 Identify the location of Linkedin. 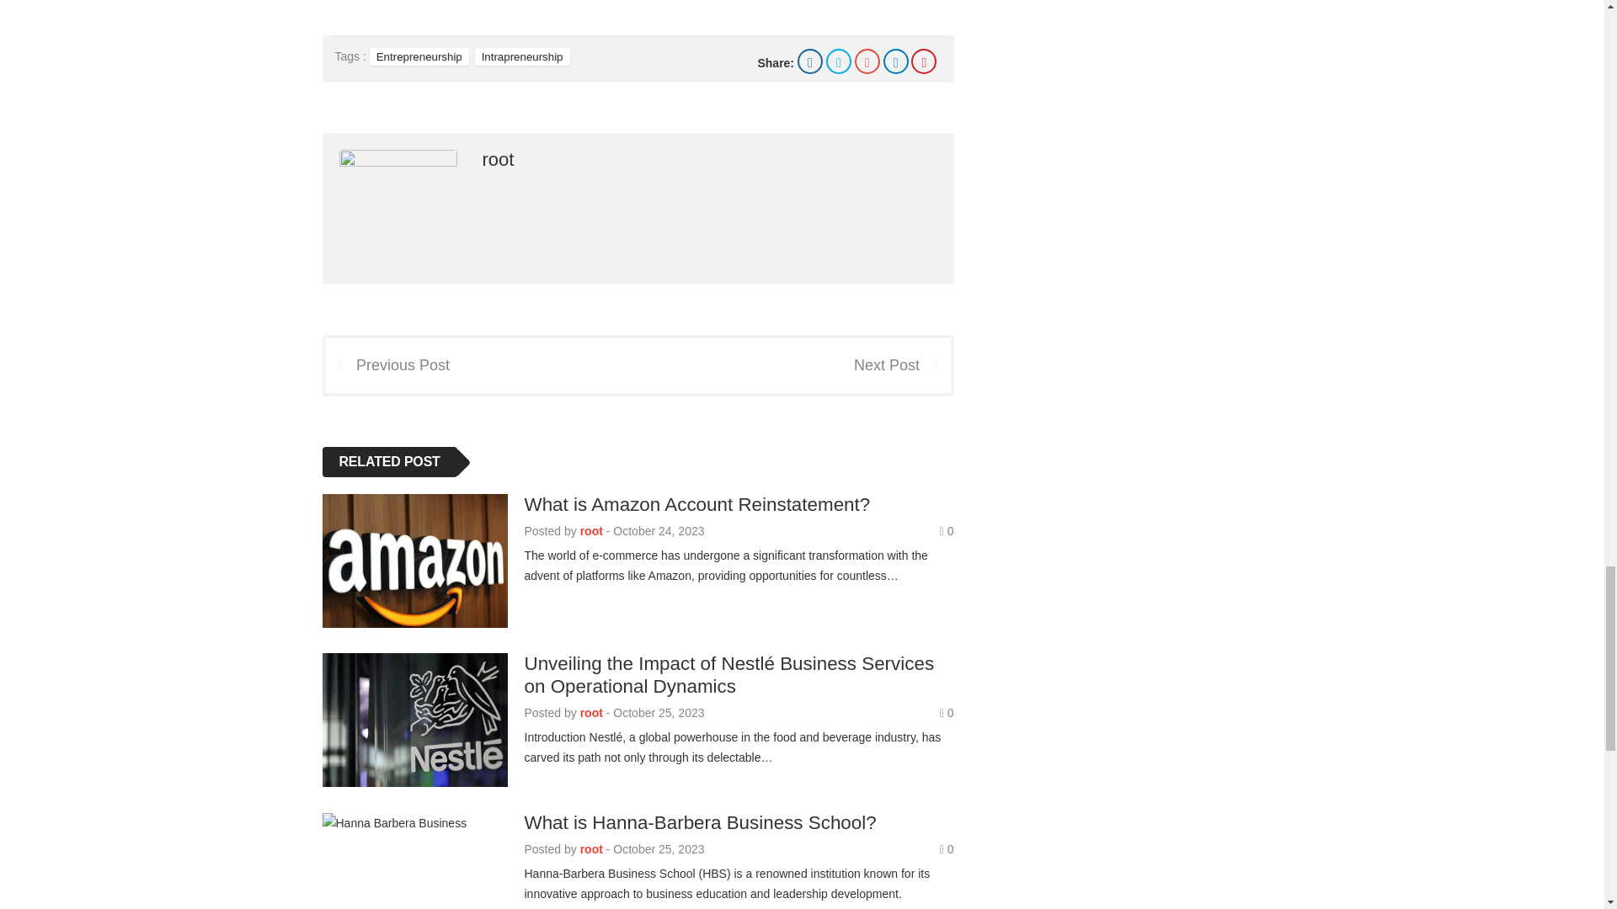
(896, 61).